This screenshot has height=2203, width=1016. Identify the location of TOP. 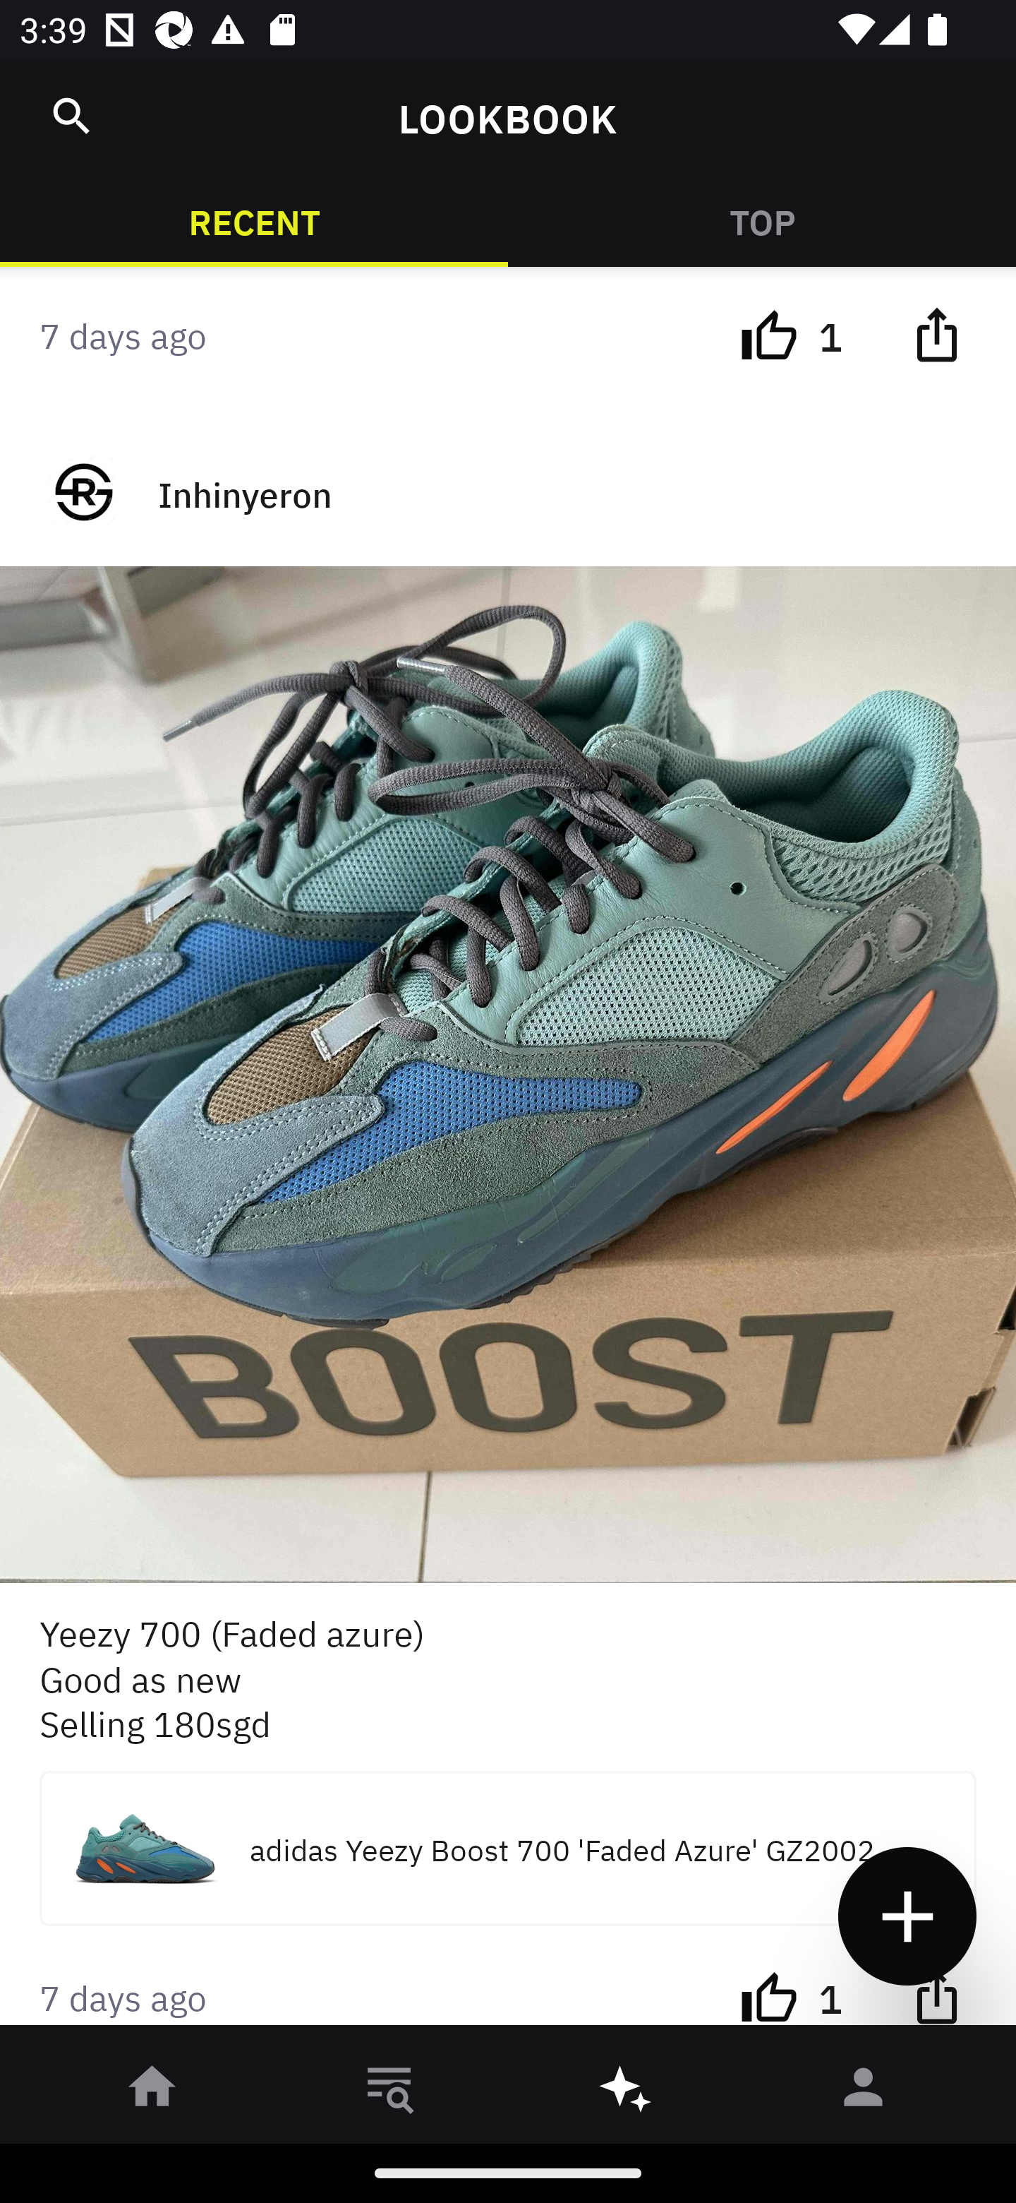
(762, 220).